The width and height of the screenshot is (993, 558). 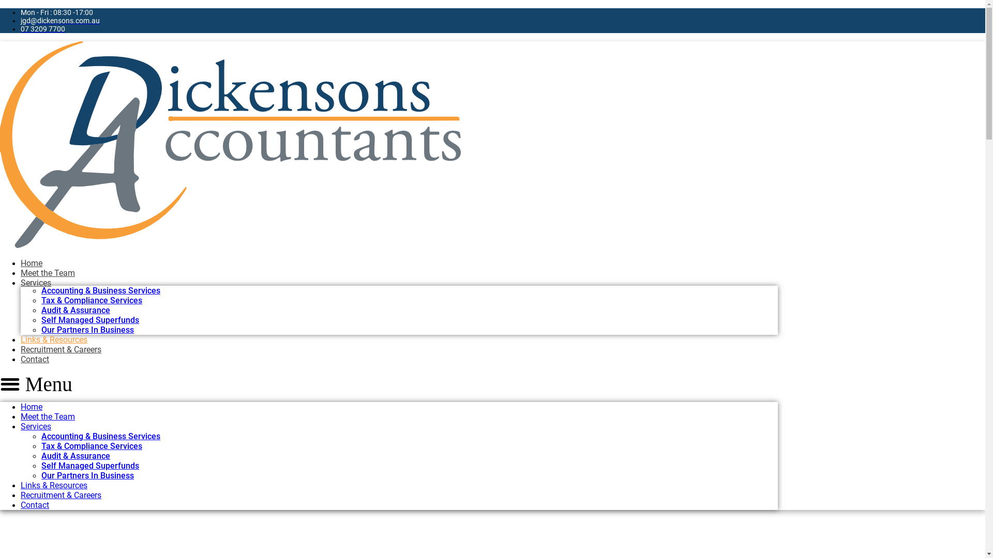 I want to click on jgd@dickensons.com.au, so click(x=60, y=21).